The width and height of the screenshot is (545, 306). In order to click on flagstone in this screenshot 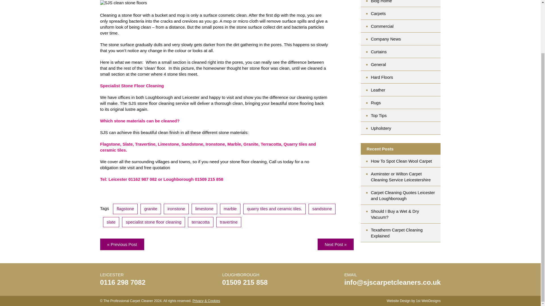, I will do `click(125, 209)`.